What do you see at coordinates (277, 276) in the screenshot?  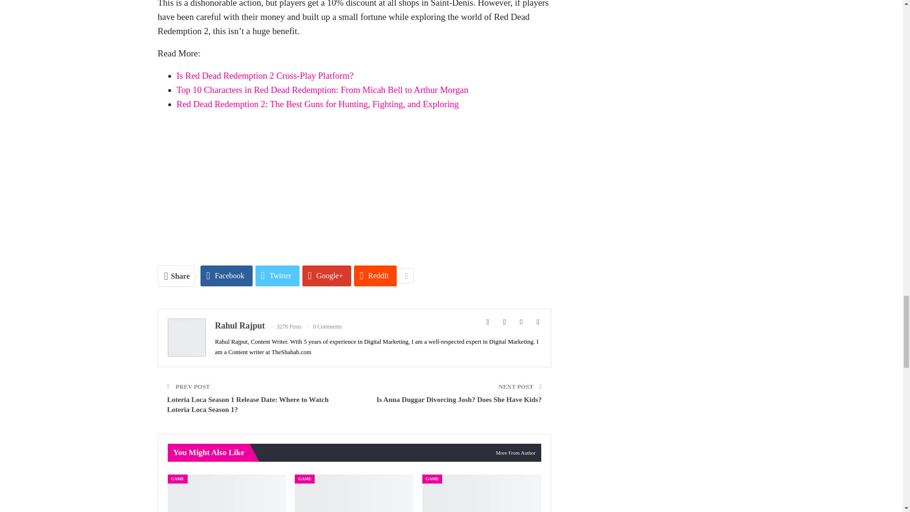 I see `Twitter` at bounding box center [277, 276].